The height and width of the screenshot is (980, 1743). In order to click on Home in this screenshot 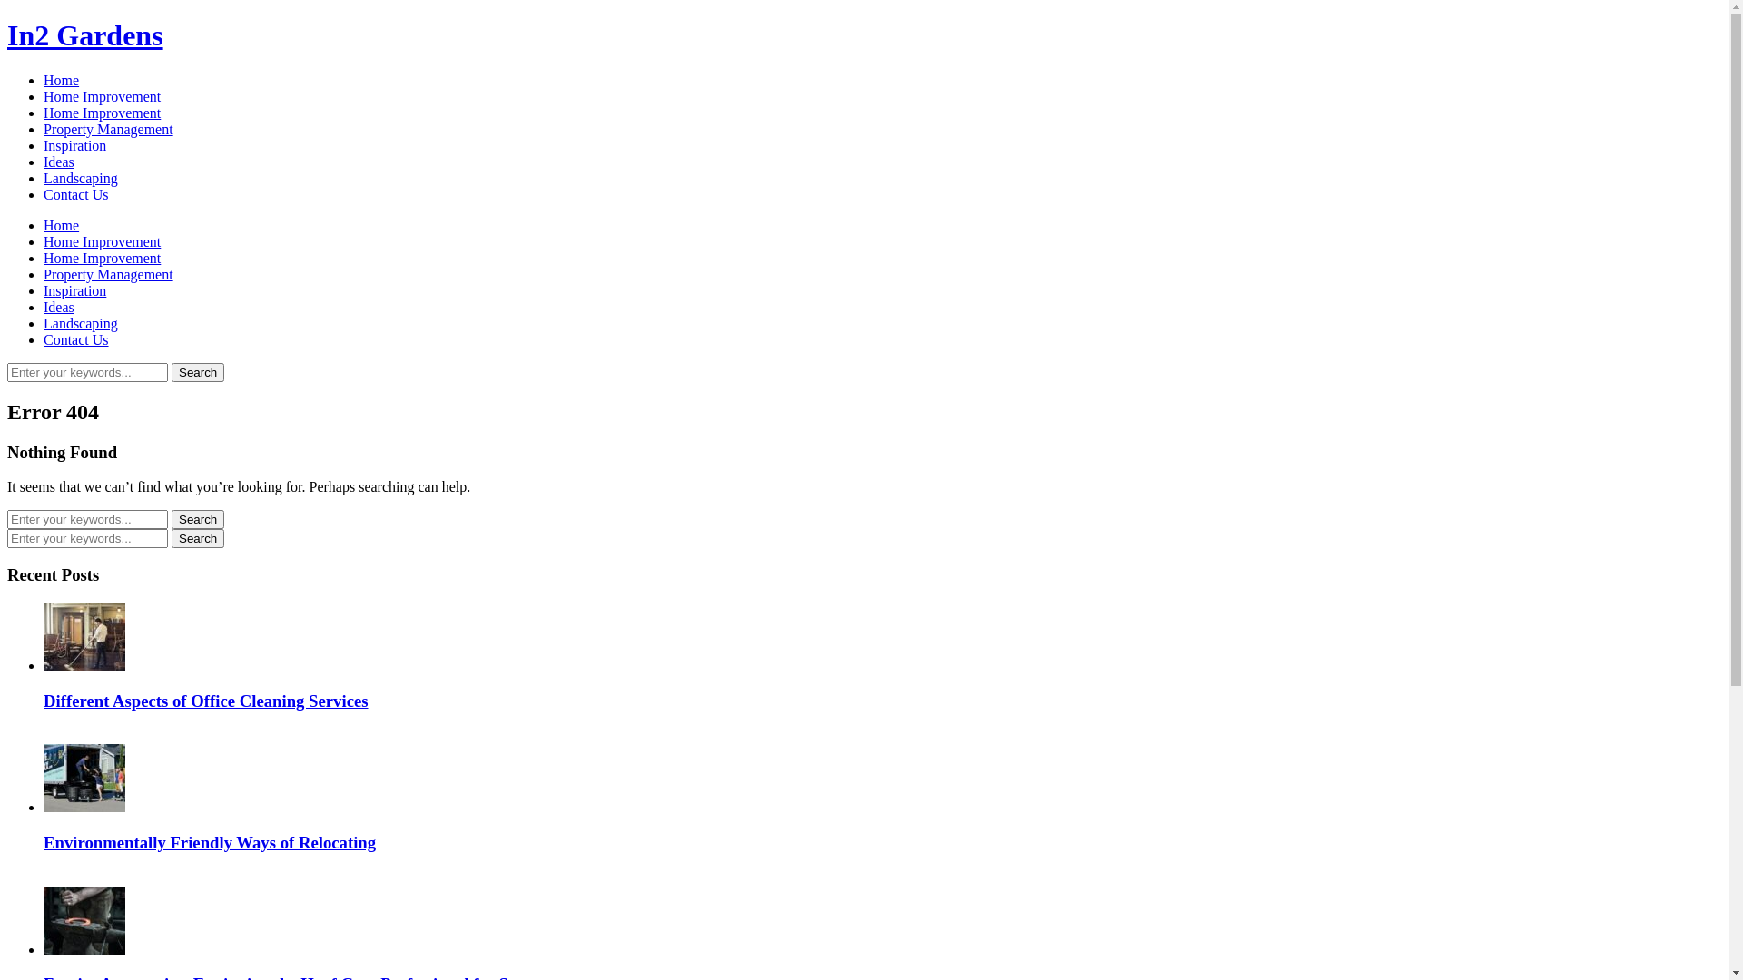, I will do `click(62, 80)`.